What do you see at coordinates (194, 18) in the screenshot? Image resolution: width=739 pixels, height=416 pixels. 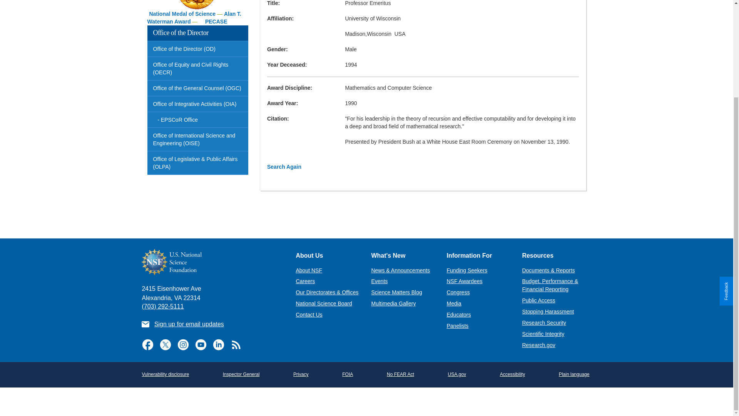 I see `Alan T. Waterman Award` at bounding box center [194, 18].